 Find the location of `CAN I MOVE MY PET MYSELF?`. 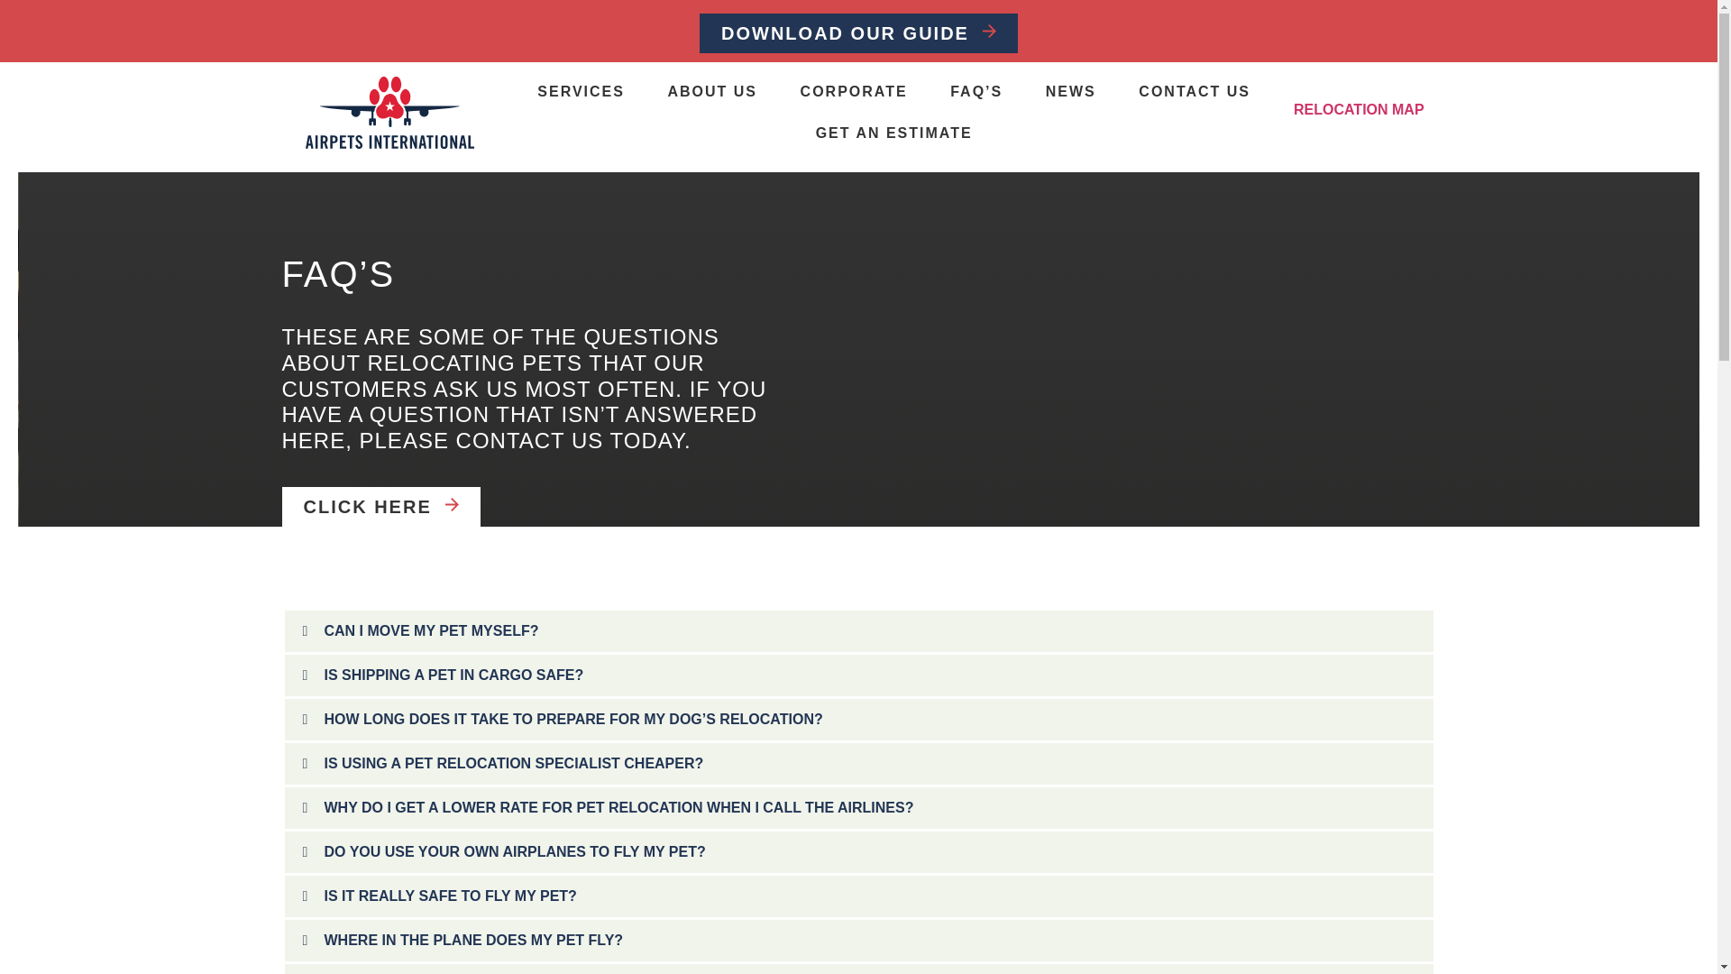

CAN I MOVE MY PET MYSELF? is located at coordinates (431, 631).